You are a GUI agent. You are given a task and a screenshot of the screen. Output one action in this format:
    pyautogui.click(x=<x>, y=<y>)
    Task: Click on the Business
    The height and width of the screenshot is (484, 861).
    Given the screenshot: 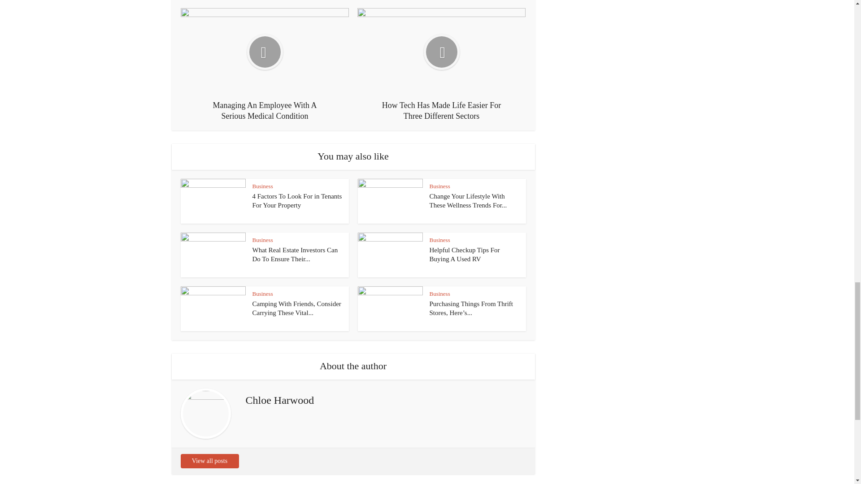 What is the action you would take?
    pyautogui.click(x=262, y=294)
    